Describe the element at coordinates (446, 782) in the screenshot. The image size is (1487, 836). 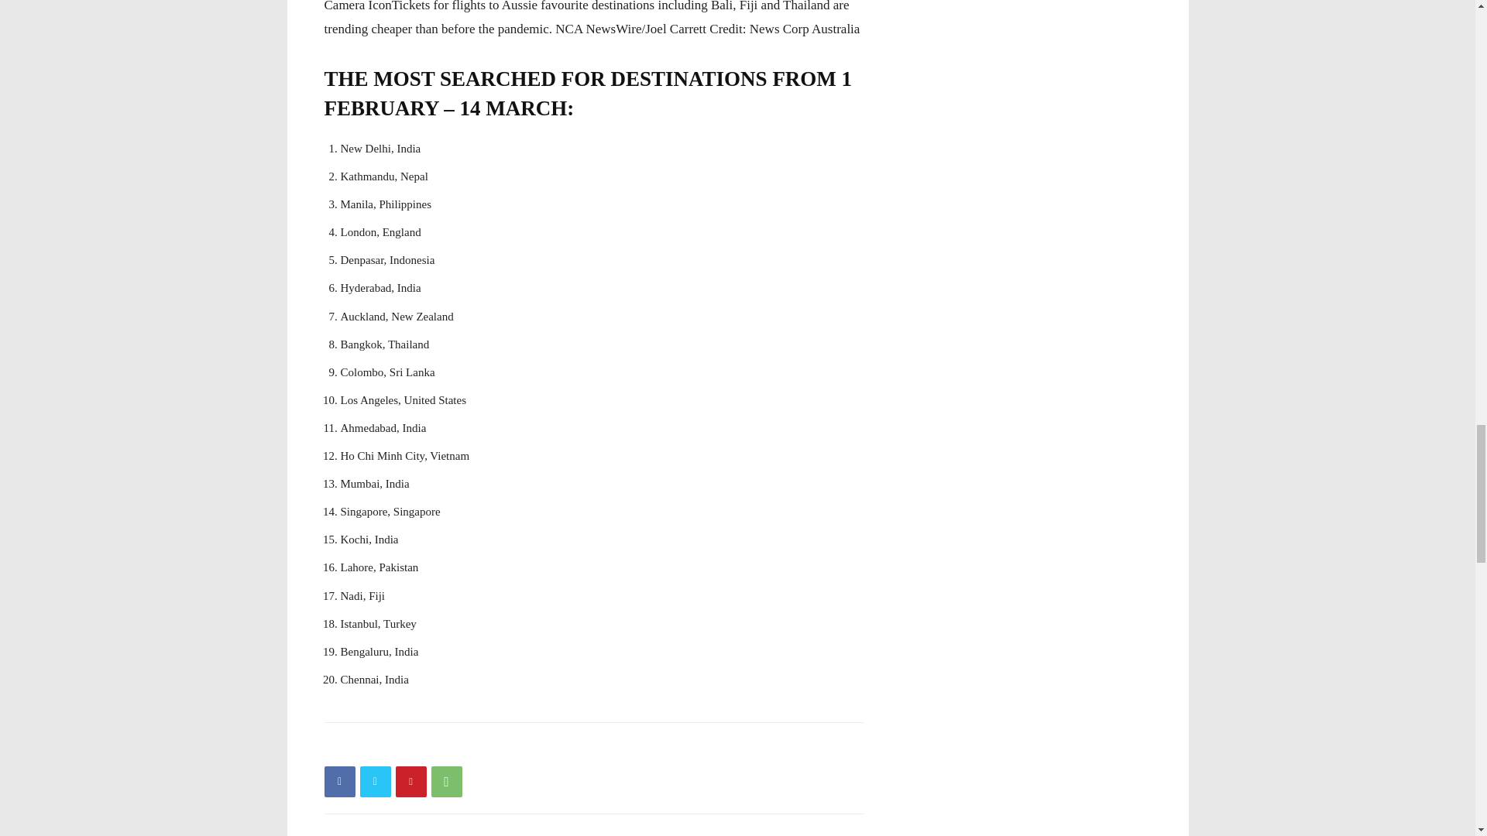
I see `WhatsApp` at that location.